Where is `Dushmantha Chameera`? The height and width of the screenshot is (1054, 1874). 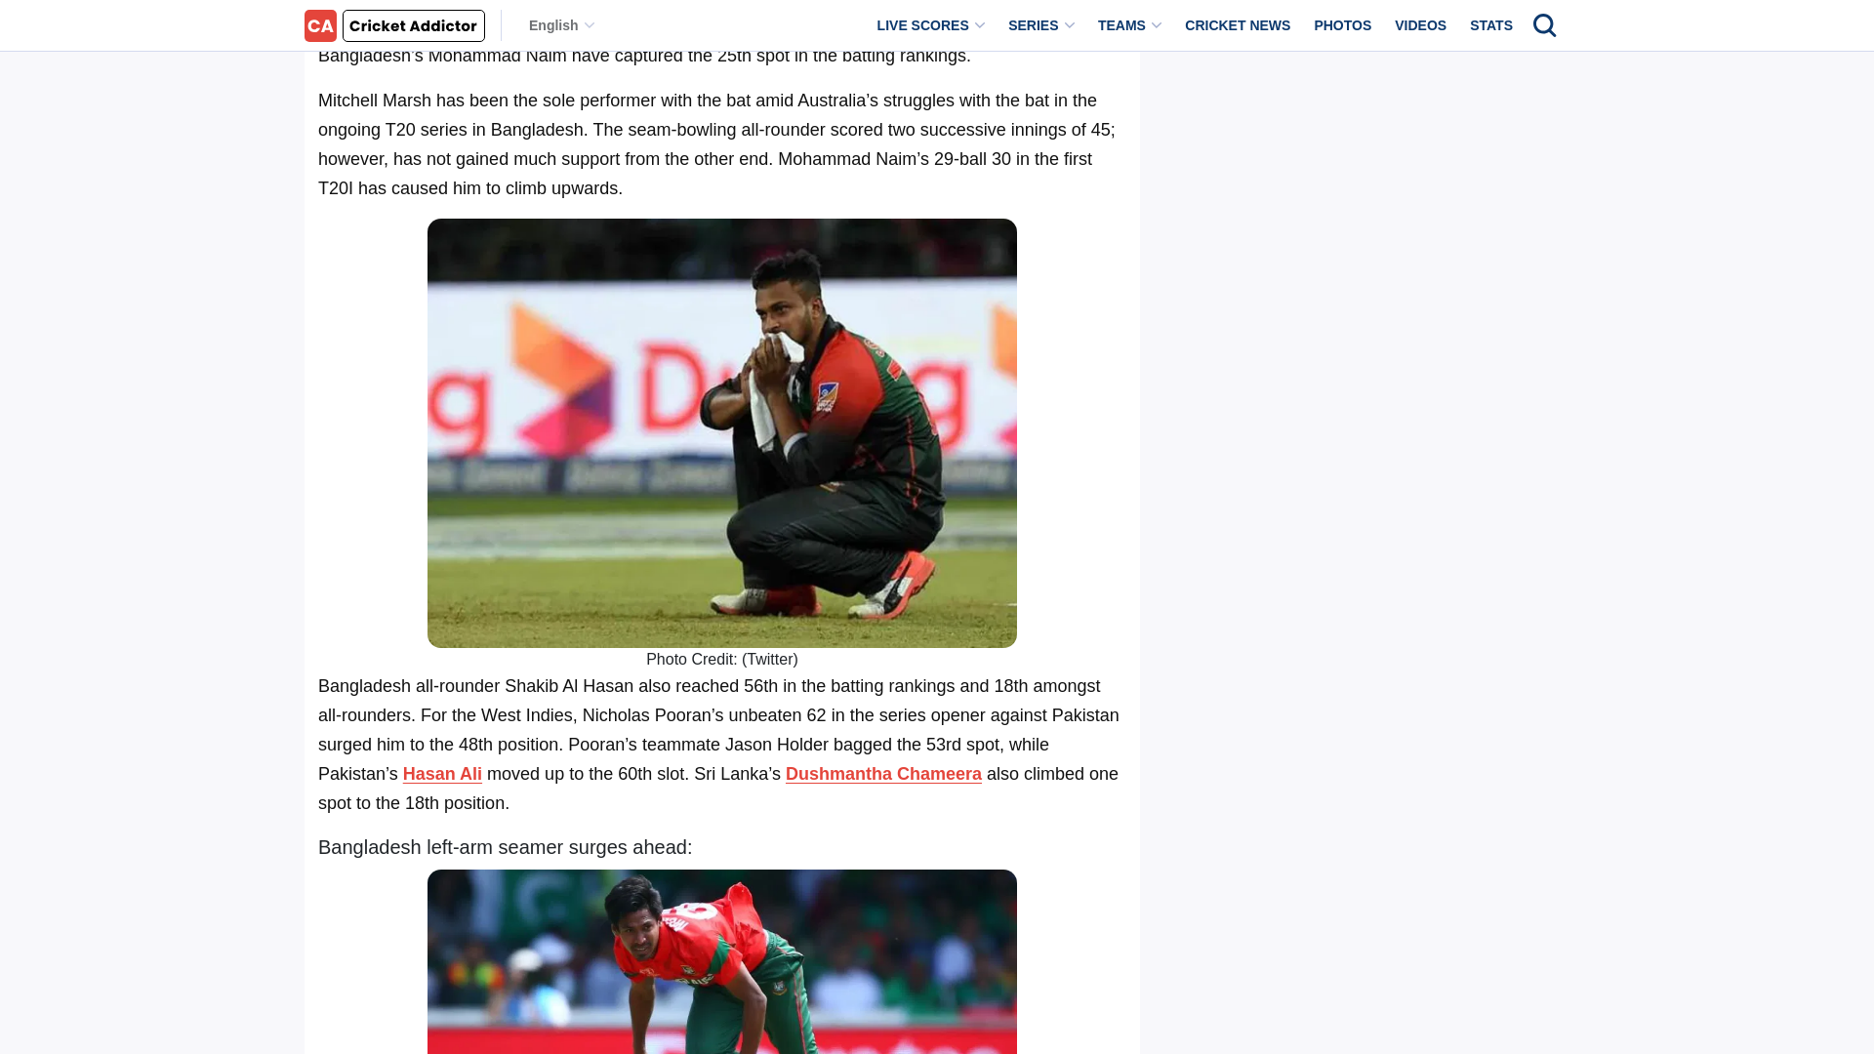 Dushmantha Chameera is located at coordinates (883, 774).